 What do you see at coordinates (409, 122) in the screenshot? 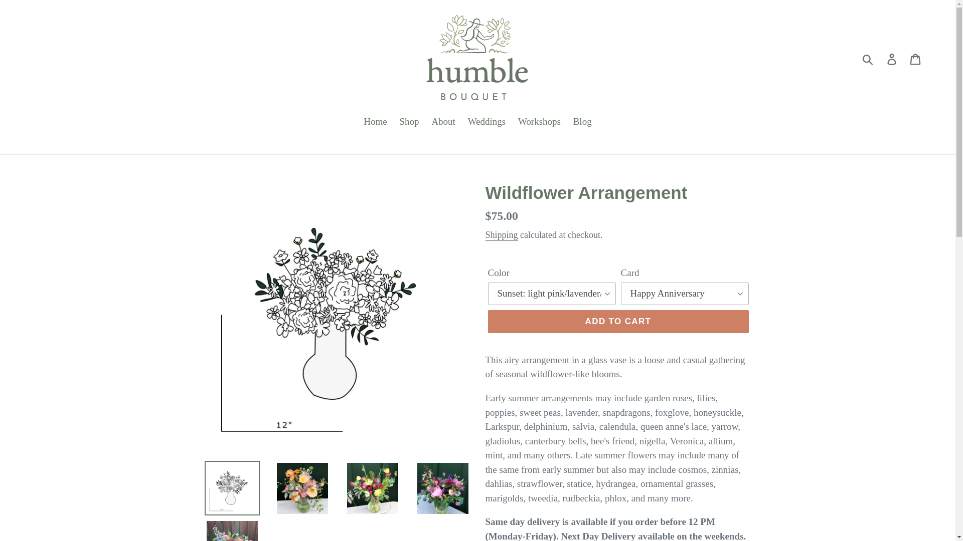
I see `Shop` at bounding box center [409, 122].